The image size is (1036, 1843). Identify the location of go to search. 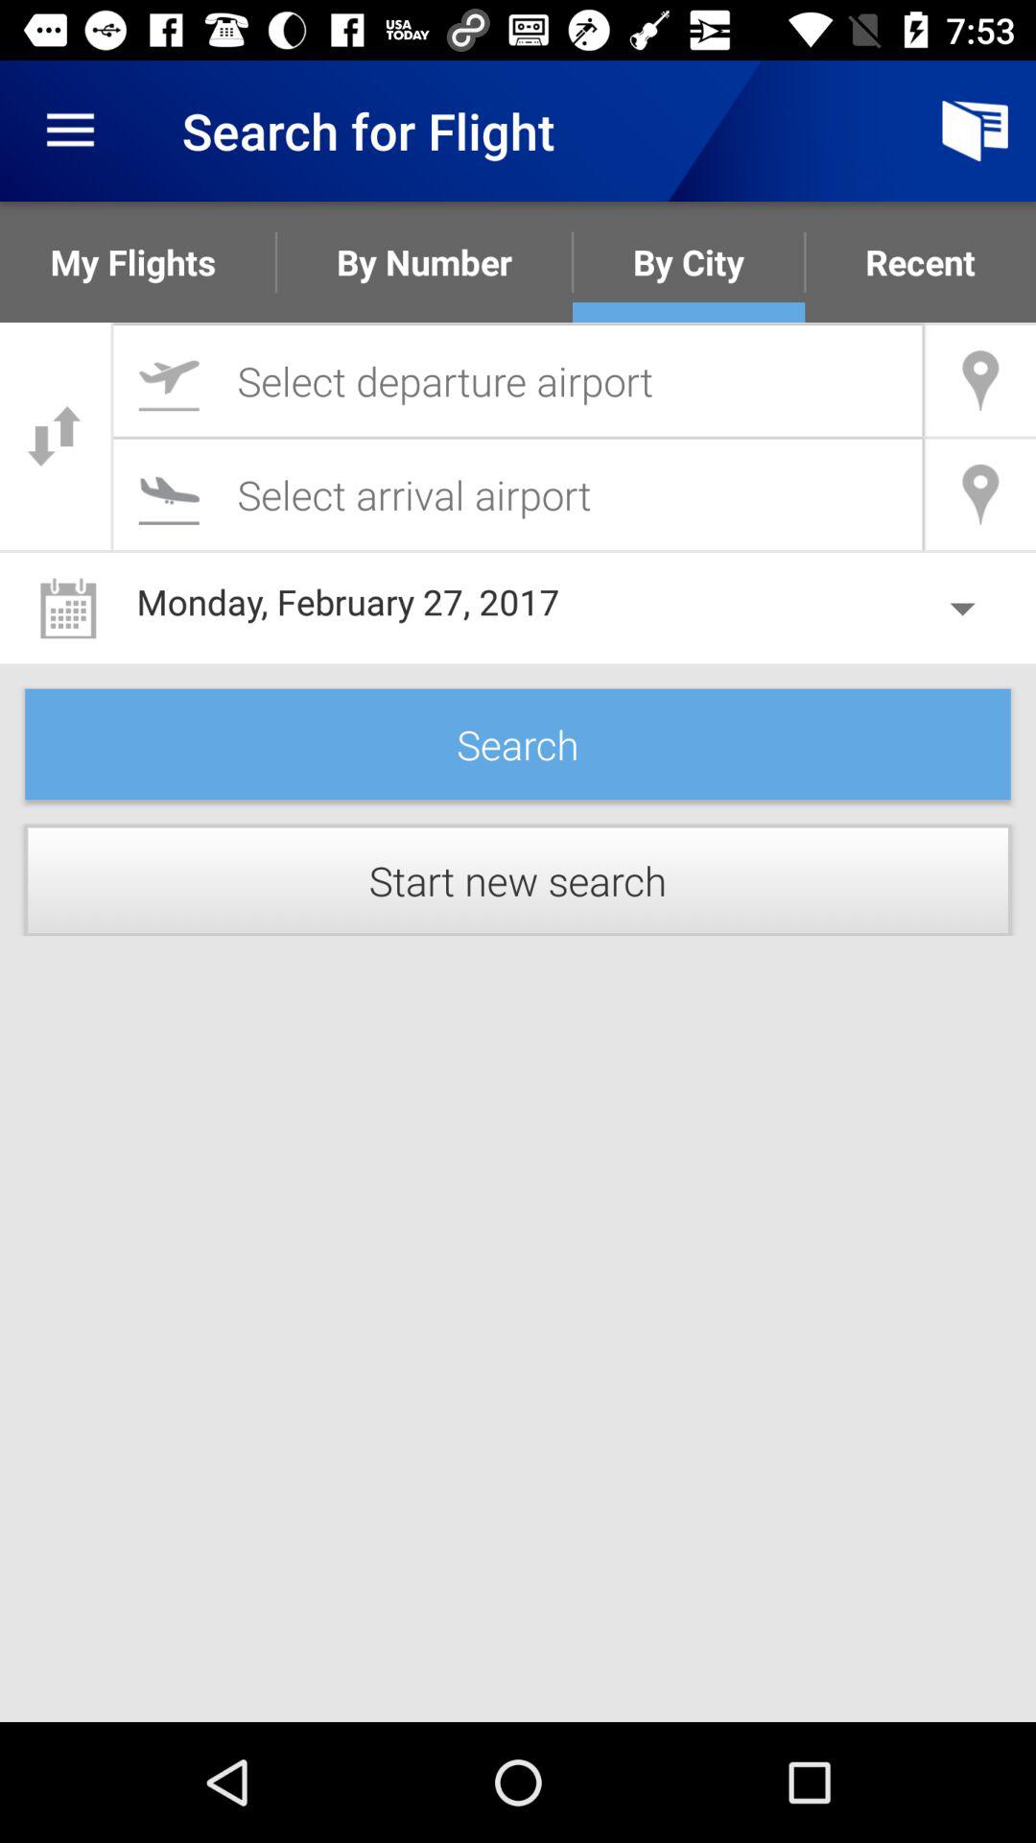
(518, 380).